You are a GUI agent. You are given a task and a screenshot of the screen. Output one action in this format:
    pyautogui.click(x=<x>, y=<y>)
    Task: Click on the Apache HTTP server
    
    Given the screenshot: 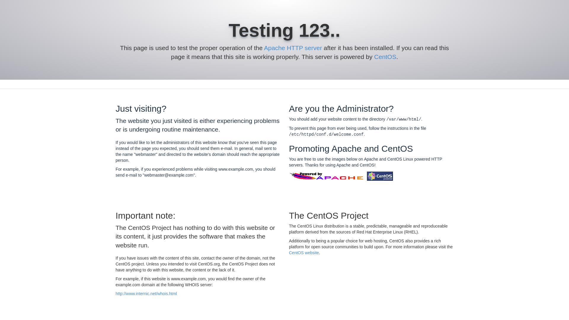 What is the action you would take?
    pyautogui.click(x=293, y=48)
    